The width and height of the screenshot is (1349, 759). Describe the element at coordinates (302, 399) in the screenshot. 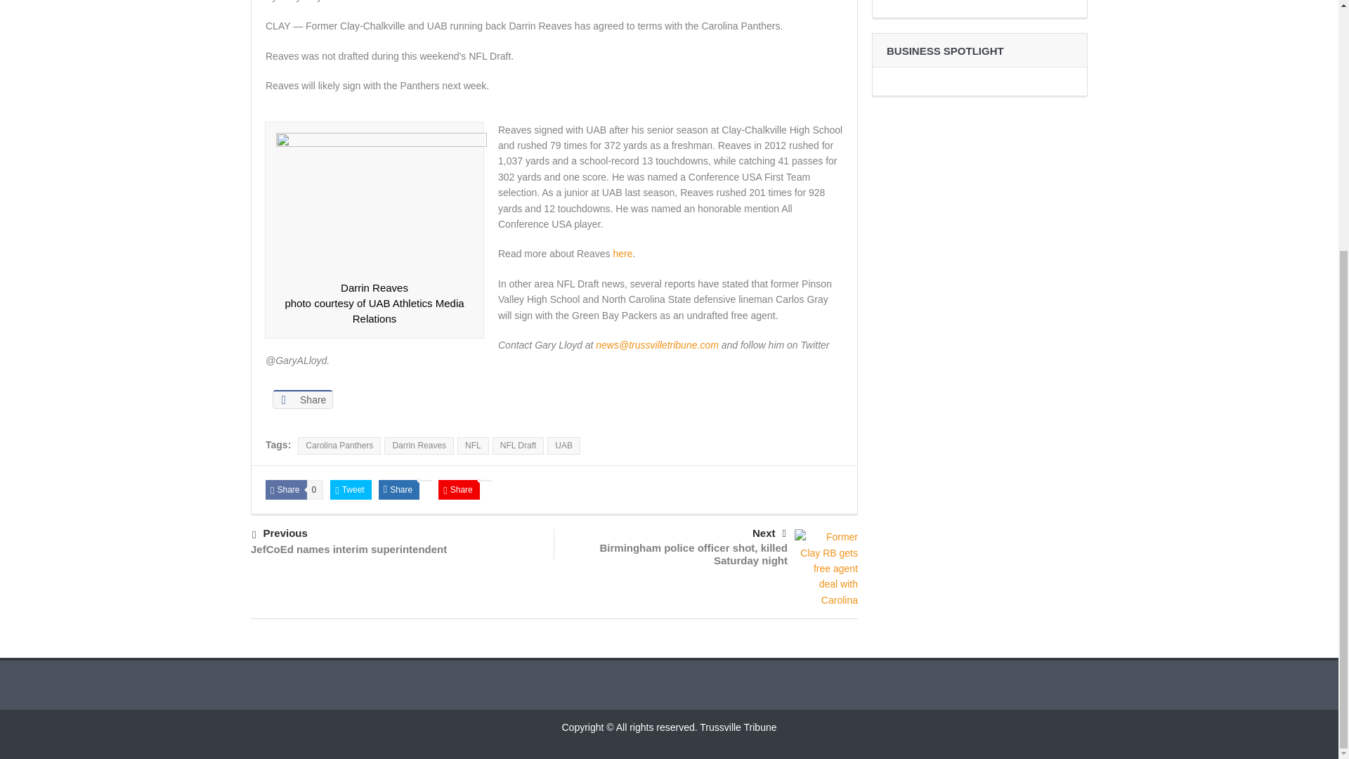

I see `Share on Facebook` at that location.